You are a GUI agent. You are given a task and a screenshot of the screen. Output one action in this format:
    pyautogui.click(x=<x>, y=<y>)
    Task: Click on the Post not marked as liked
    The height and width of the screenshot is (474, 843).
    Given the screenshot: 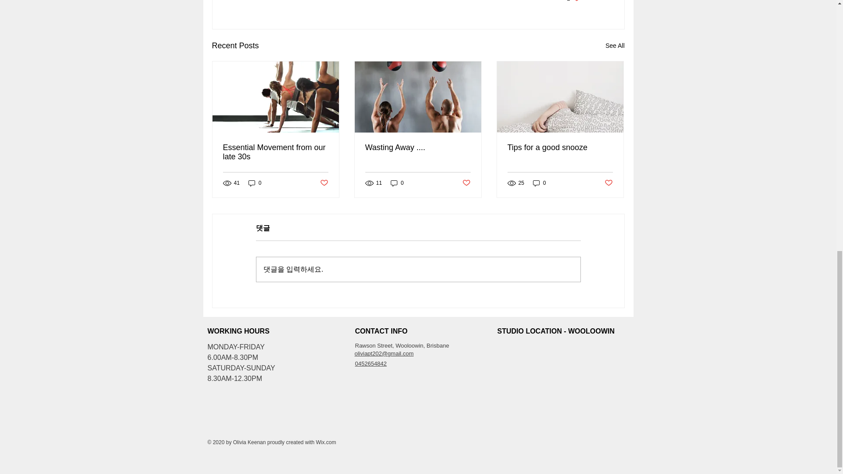 What is the action you would take?
    pyautogui.click(x=418, y=147)
    